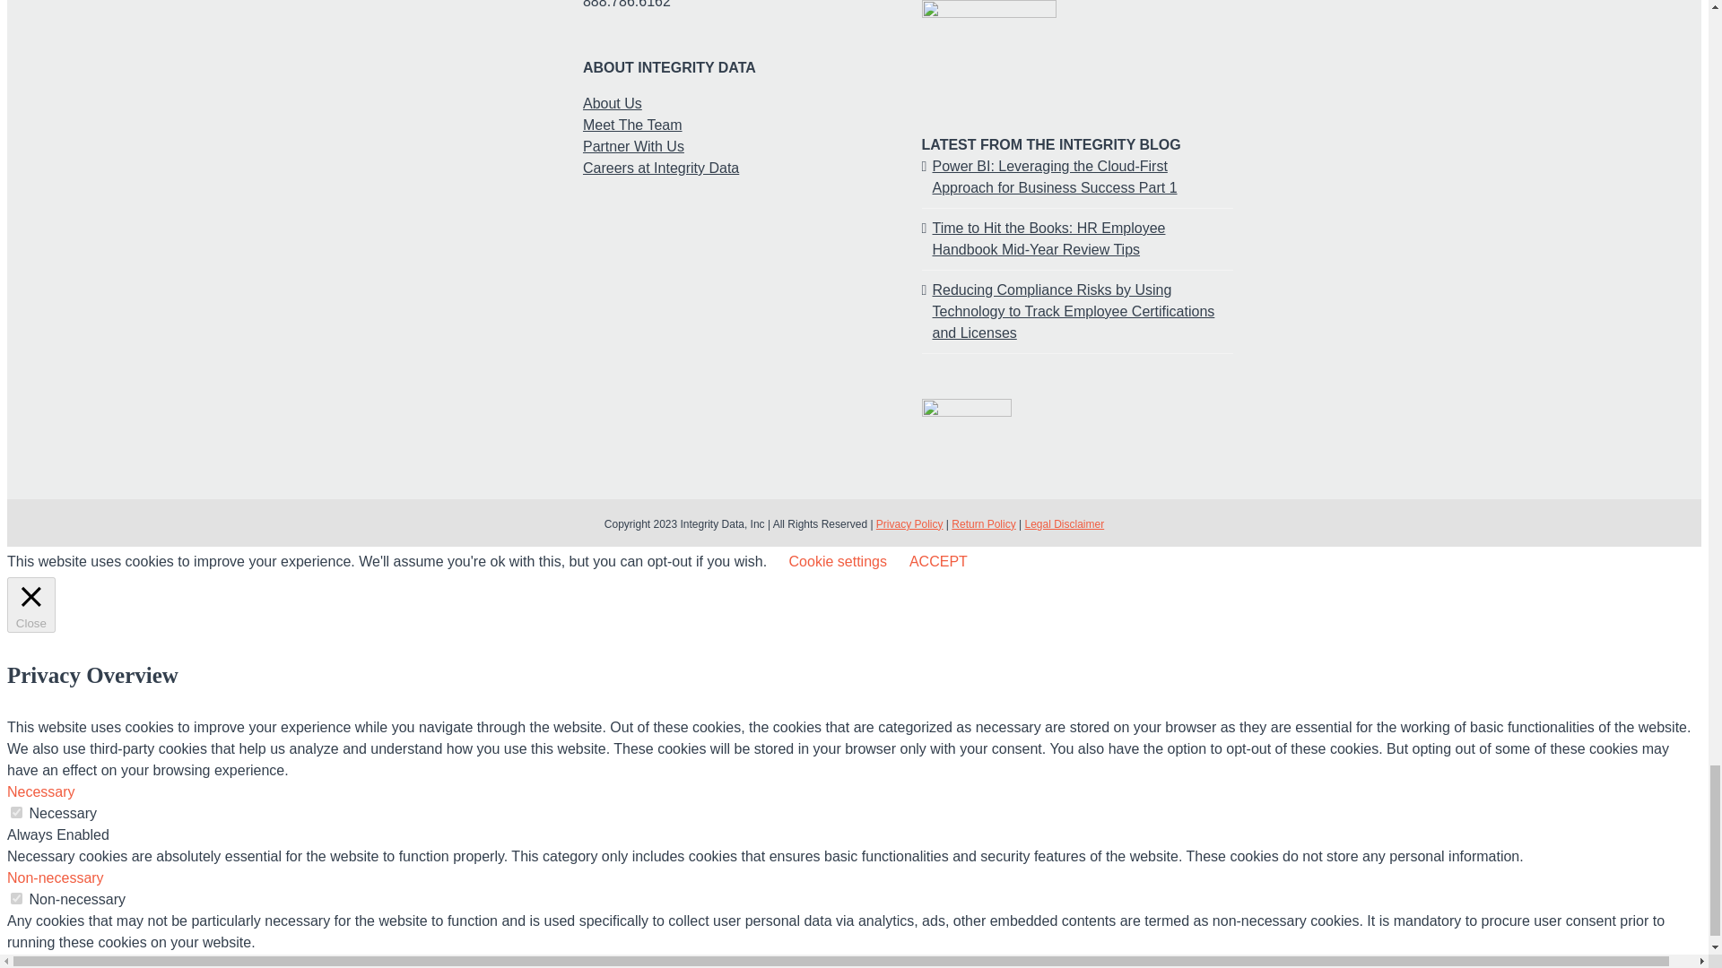  What do you see at coordinates (1064, 523) in the screenshot?
I see `Legal Disclaimer` at bounding box center [1064, 523].